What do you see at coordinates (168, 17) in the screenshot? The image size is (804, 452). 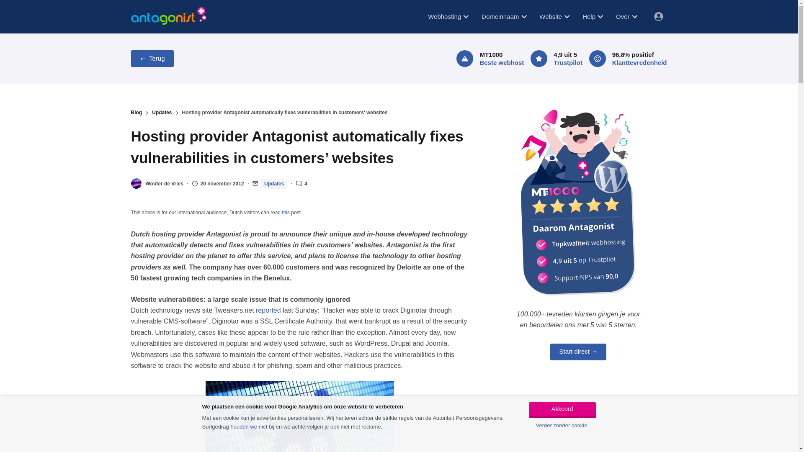 I see `Home` at bounding box center [168, 17].